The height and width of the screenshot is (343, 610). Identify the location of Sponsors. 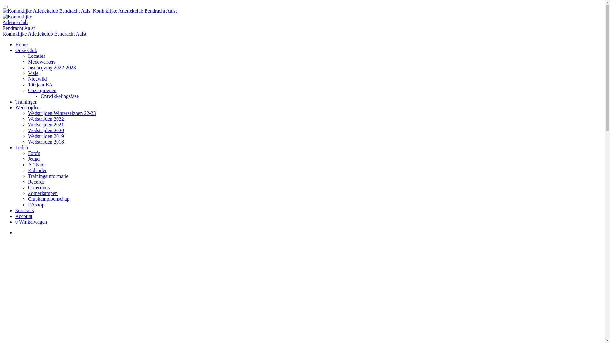
(25, 210).